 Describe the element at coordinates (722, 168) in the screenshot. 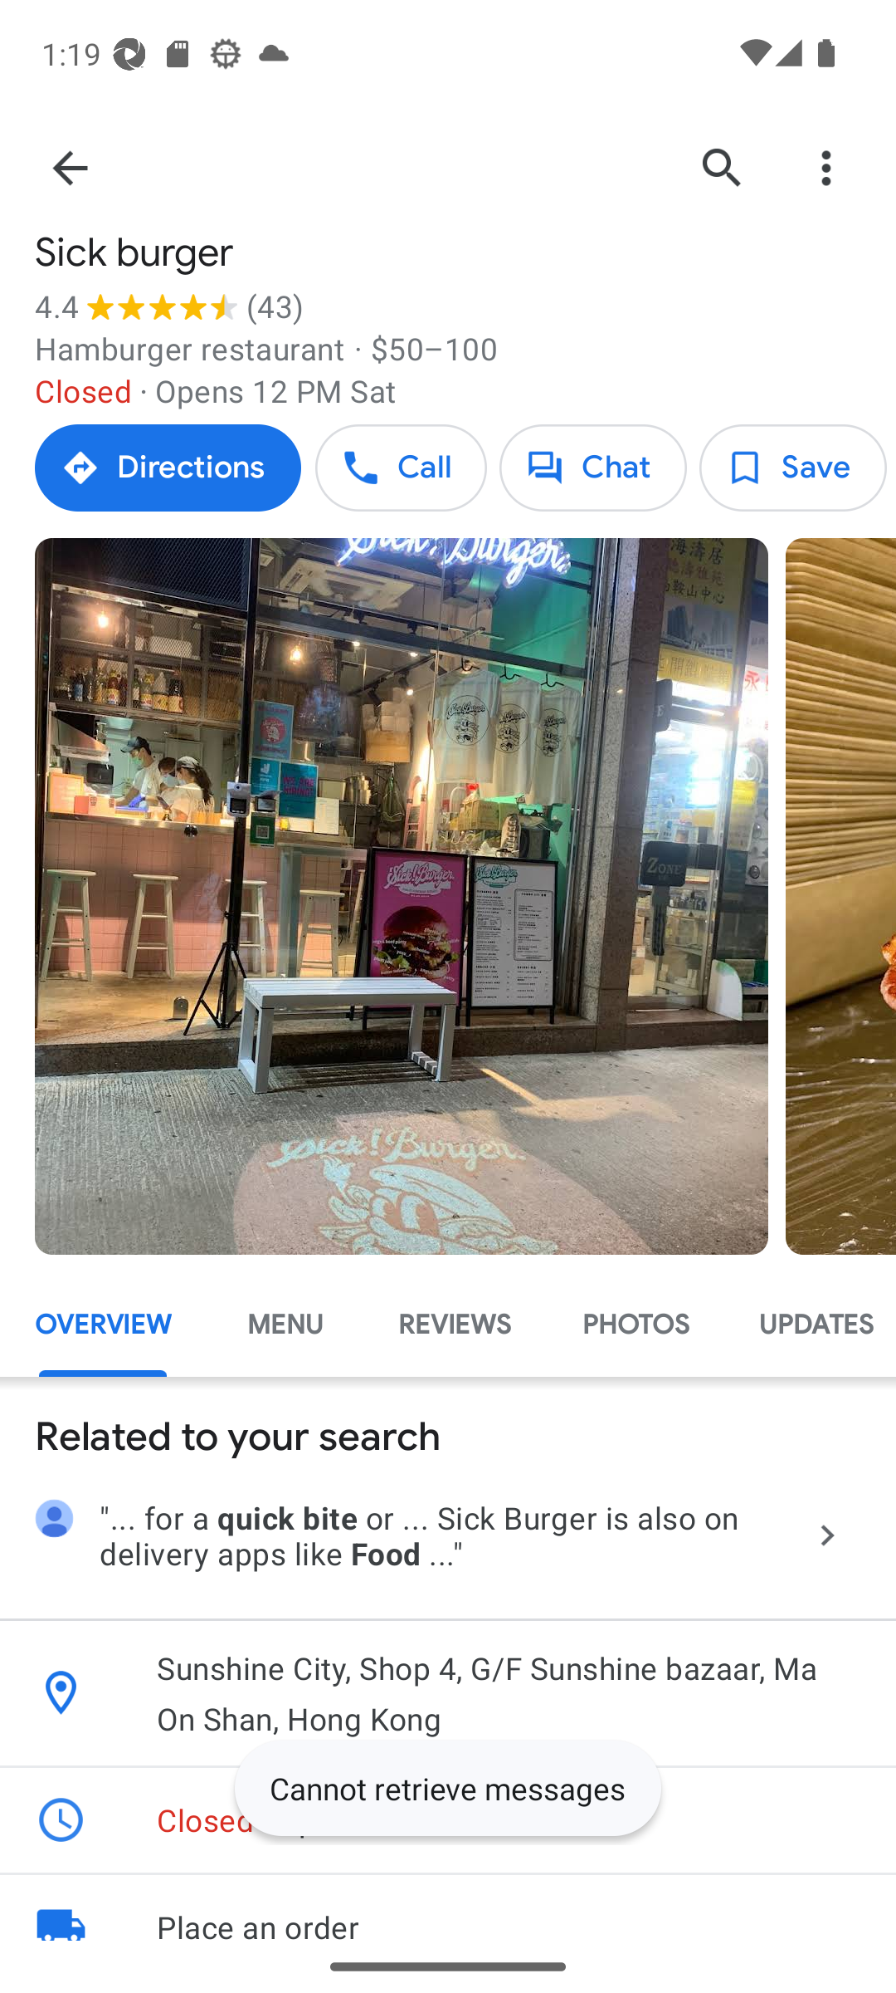

I see `Search` at that location.